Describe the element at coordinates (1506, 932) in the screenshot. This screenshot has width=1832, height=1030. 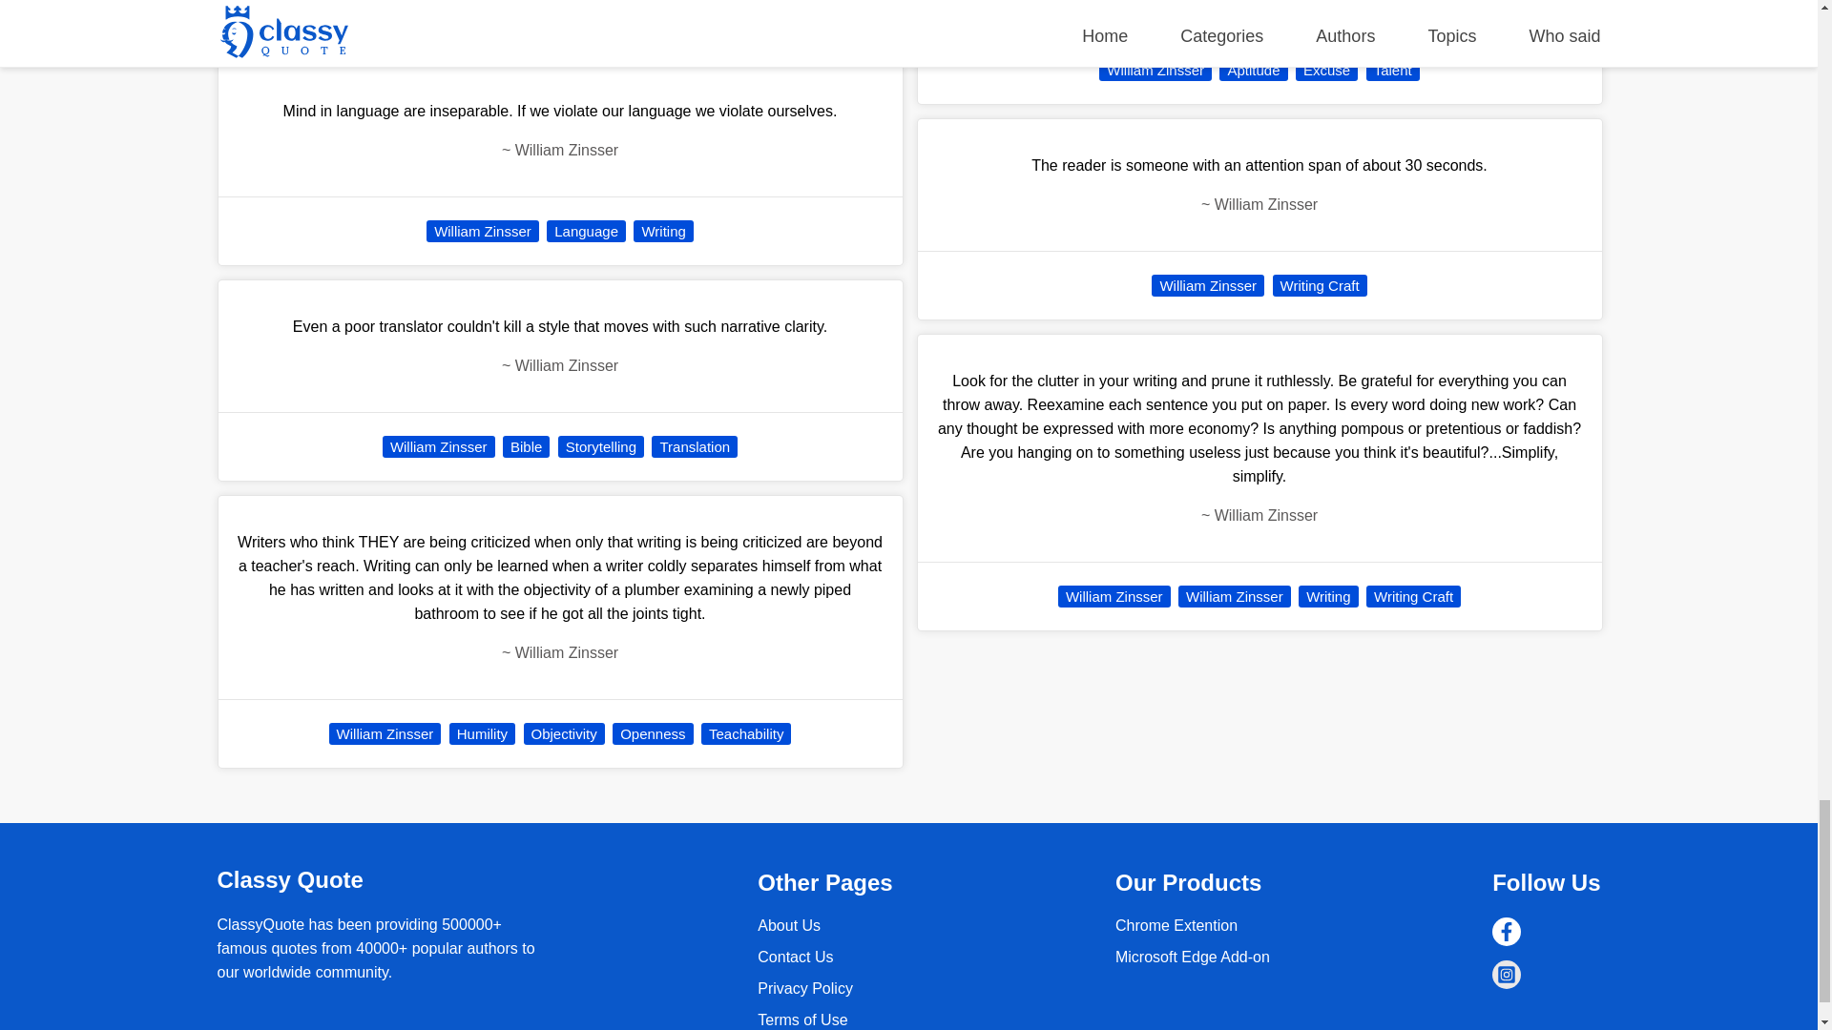
I see `Facebook` at that location.